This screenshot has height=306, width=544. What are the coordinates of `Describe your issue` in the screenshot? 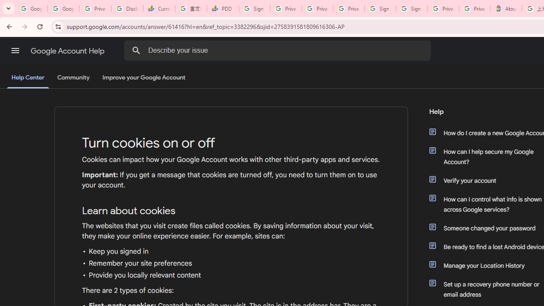 It's located at (279, 50).